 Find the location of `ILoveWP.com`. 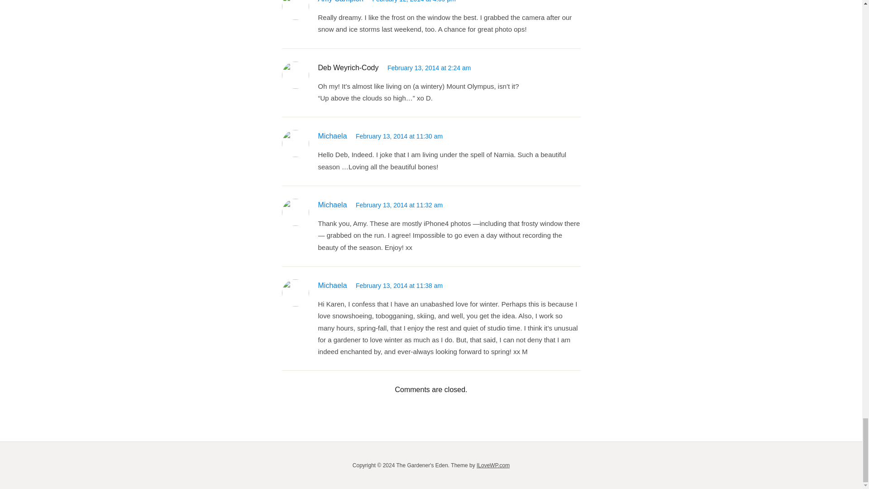

ILoveWP.com is located at coordinates (492, 465).